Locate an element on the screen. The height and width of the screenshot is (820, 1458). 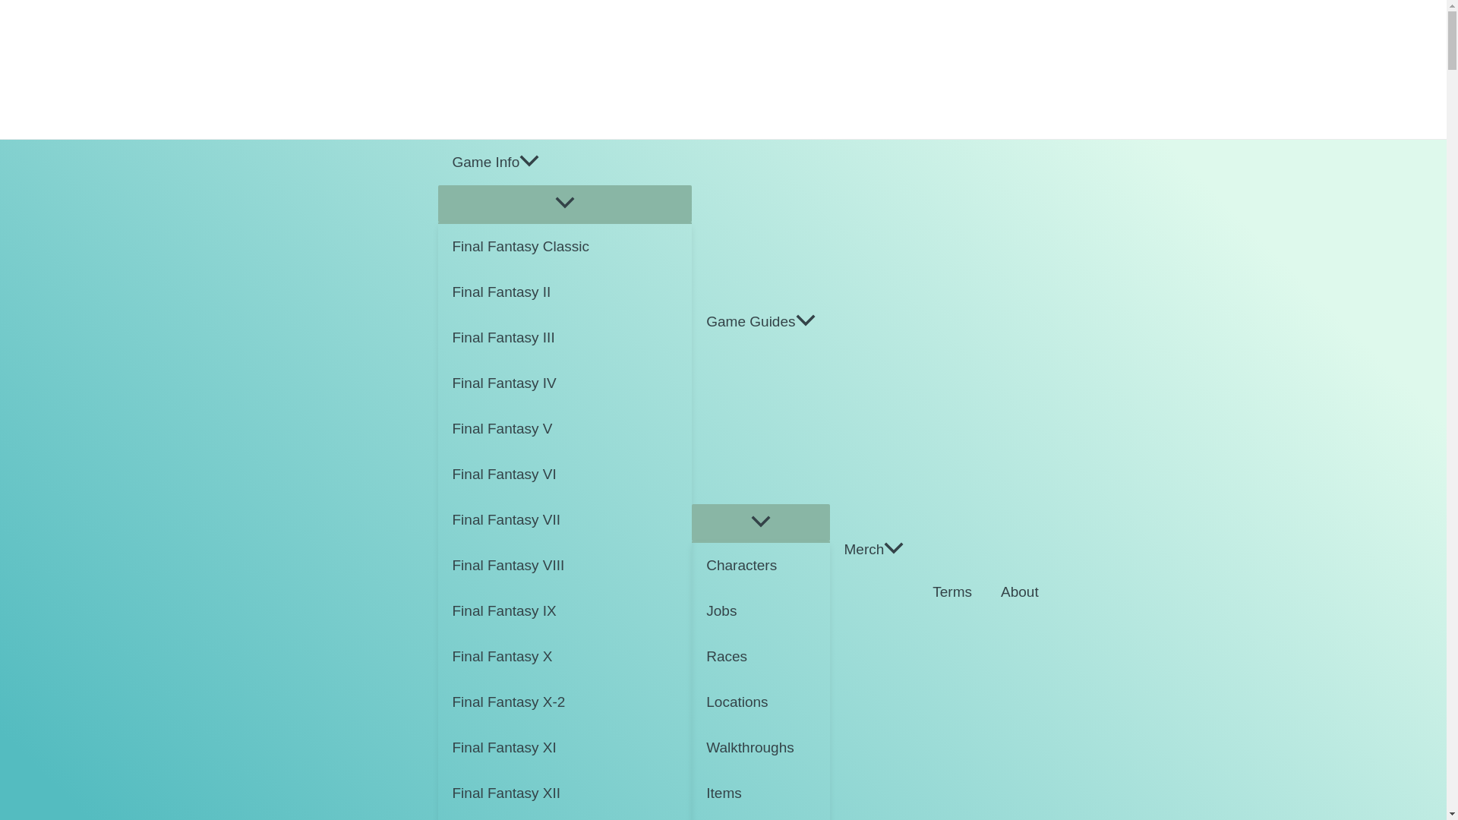
Final Fantasy XIII is located at coordinates (564, 818).